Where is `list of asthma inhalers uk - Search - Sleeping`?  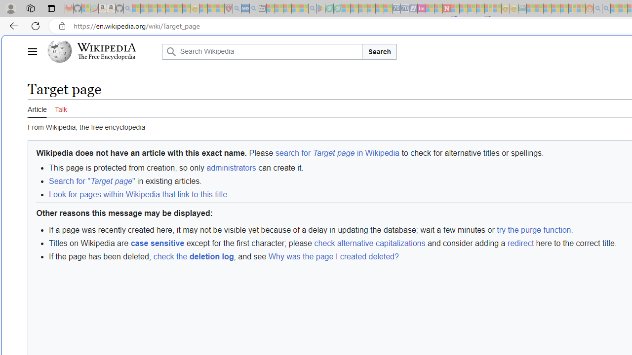
list of asthma inhalers uk - Search - Sleeping is located at coordinates (237, 9).